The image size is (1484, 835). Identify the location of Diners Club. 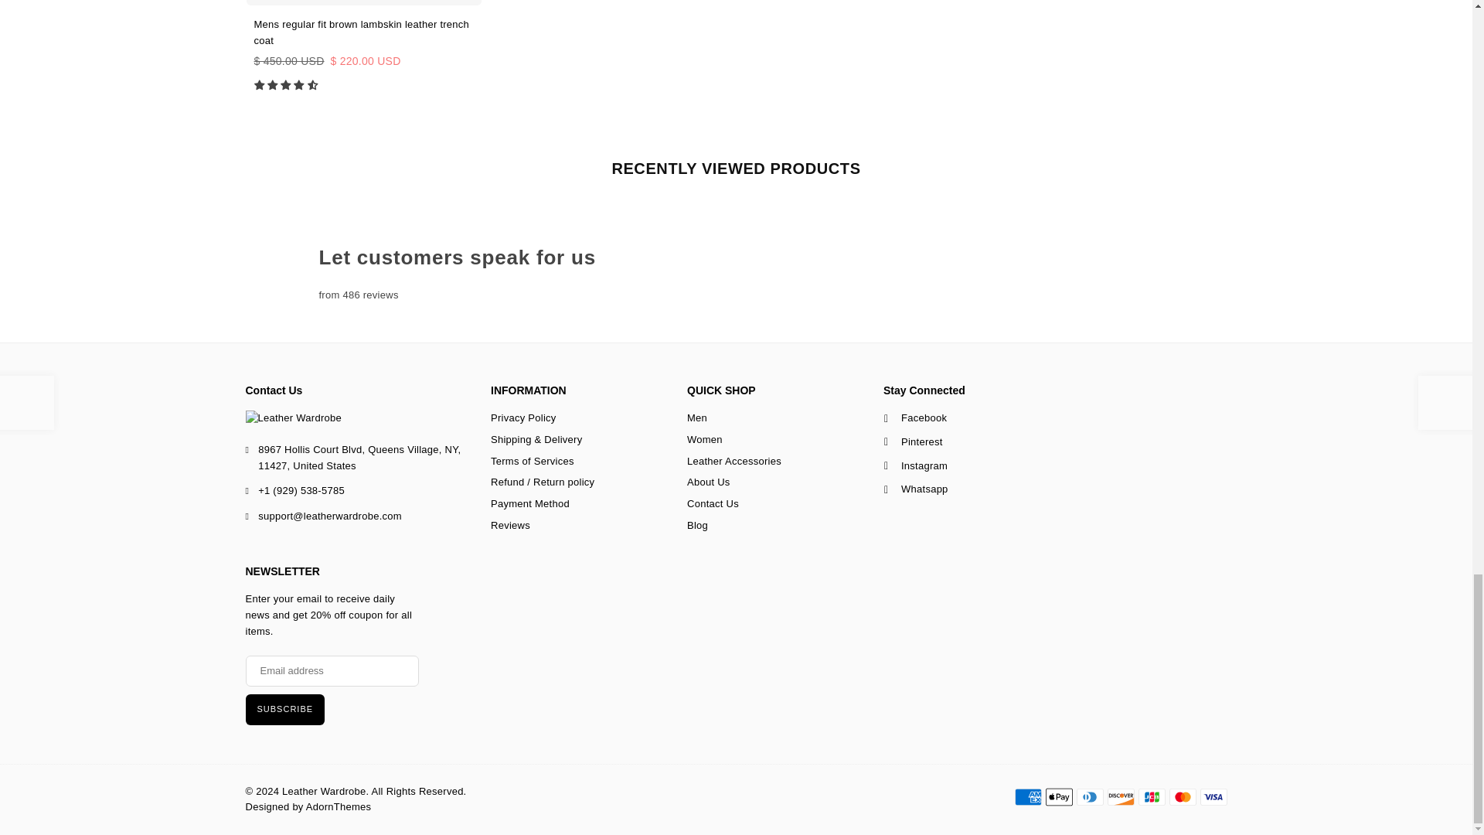
(1089, 797).